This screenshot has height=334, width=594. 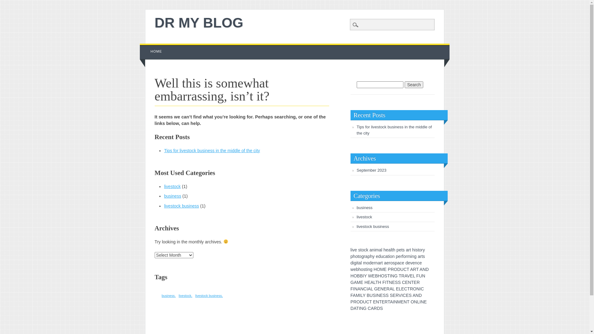 I want to click on N, so click(x=390, y=282).